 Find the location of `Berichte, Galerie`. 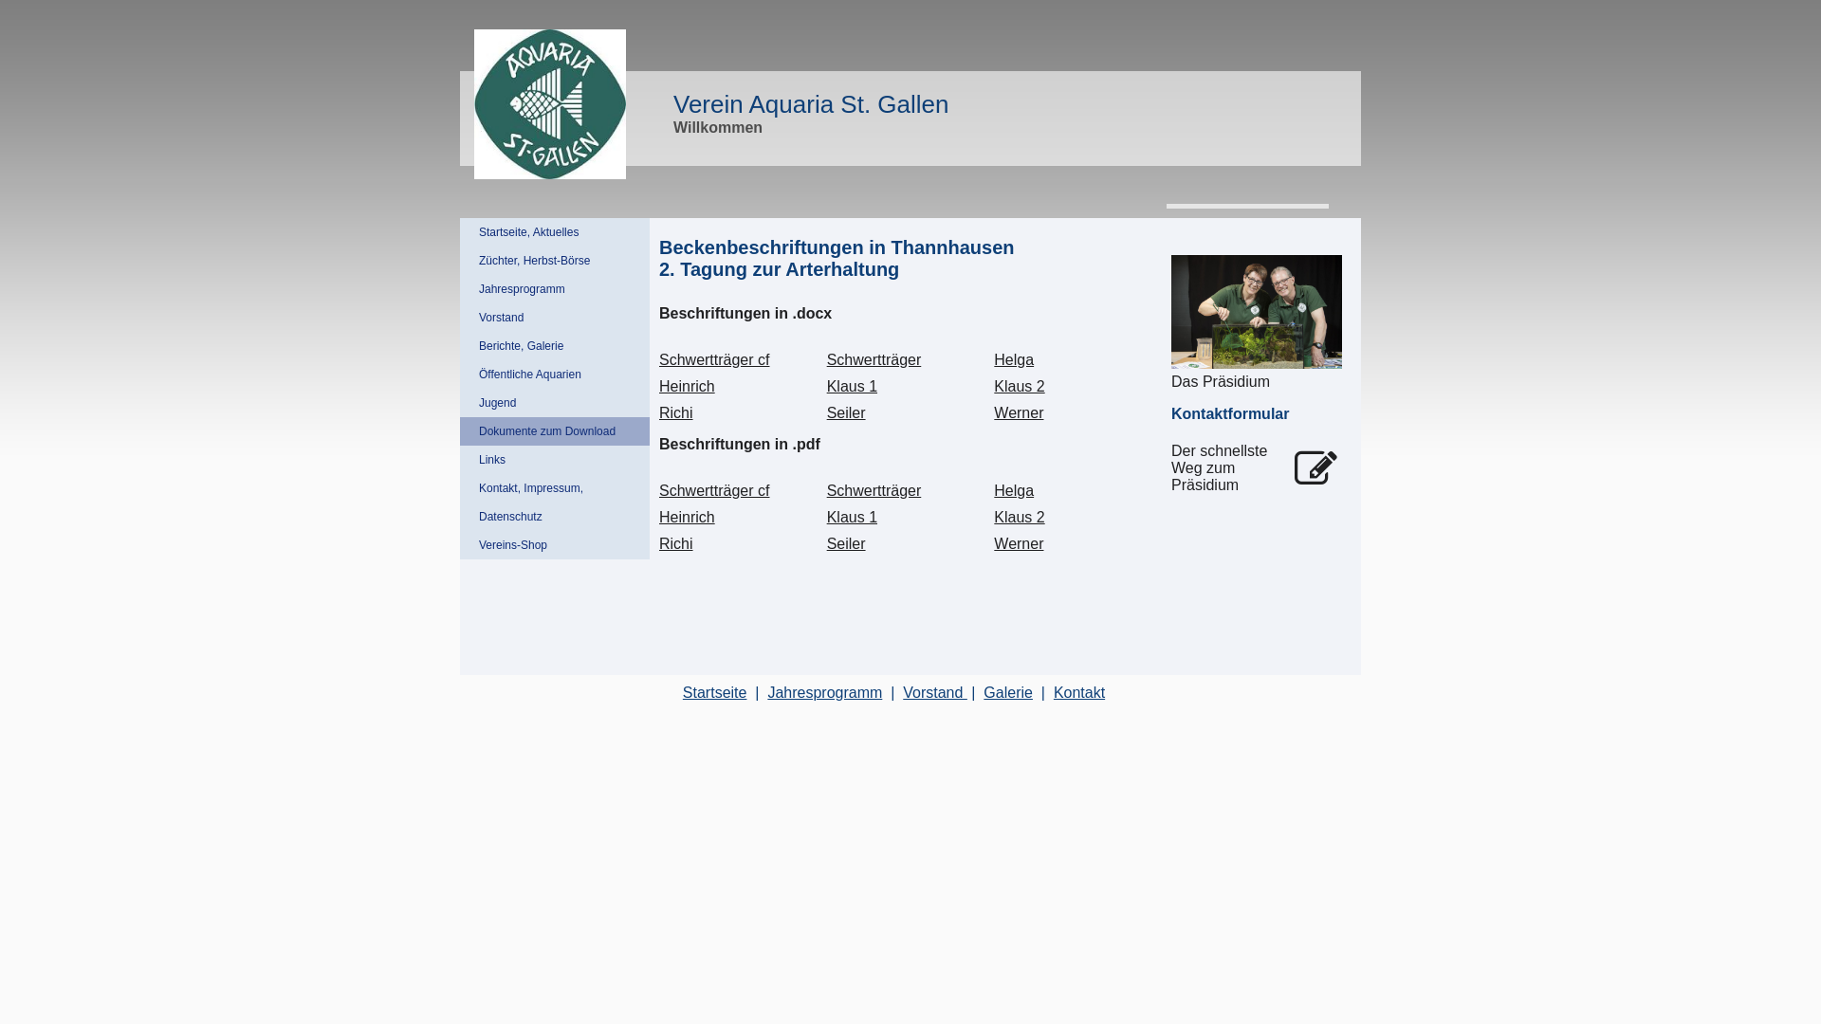

Berichte, Galerie is located at coordinates (555, 346).